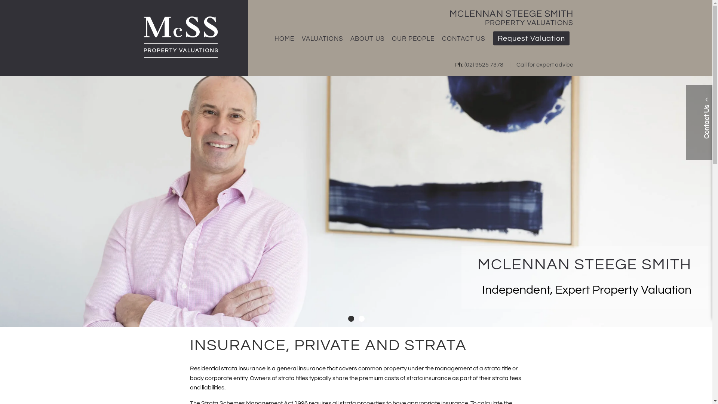 The height and width of the screenshot is (404, 718). I want to click on ABOUT US, so click(367, 39).